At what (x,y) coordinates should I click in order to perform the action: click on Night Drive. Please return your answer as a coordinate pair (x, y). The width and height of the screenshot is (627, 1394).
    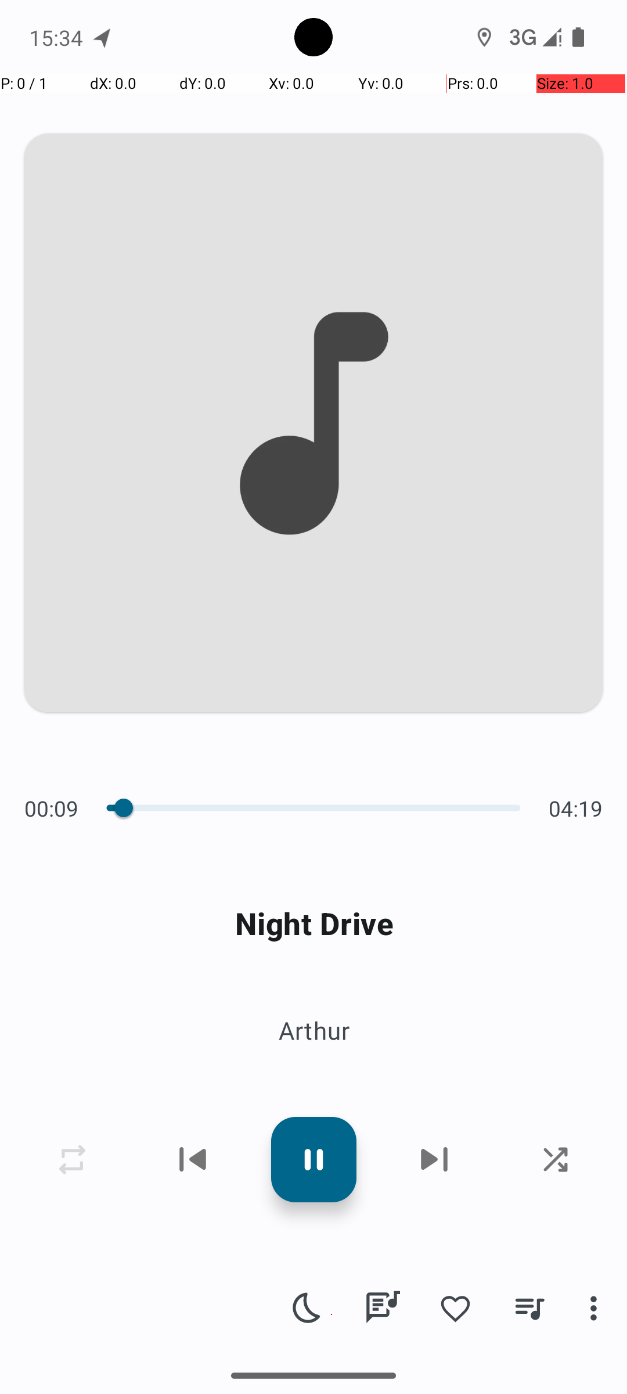
    Looking at the image, I should click on (313, 924).